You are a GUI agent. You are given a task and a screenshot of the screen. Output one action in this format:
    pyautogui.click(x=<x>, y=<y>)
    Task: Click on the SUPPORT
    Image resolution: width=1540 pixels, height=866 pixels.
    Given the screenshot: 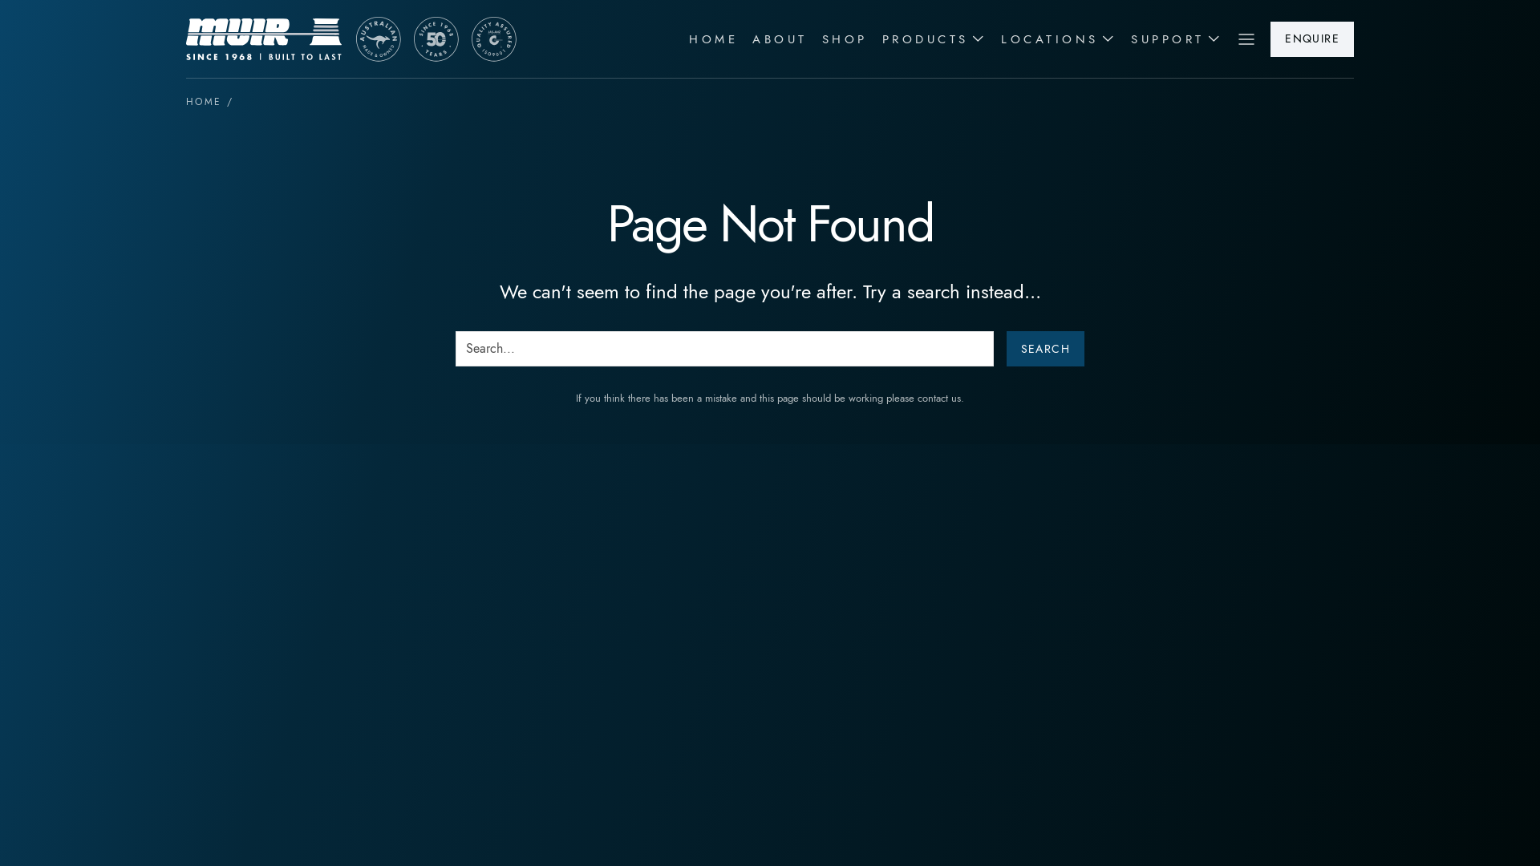 What is the action you would take?
    pyautogui.click(x=1168, y=39)
    